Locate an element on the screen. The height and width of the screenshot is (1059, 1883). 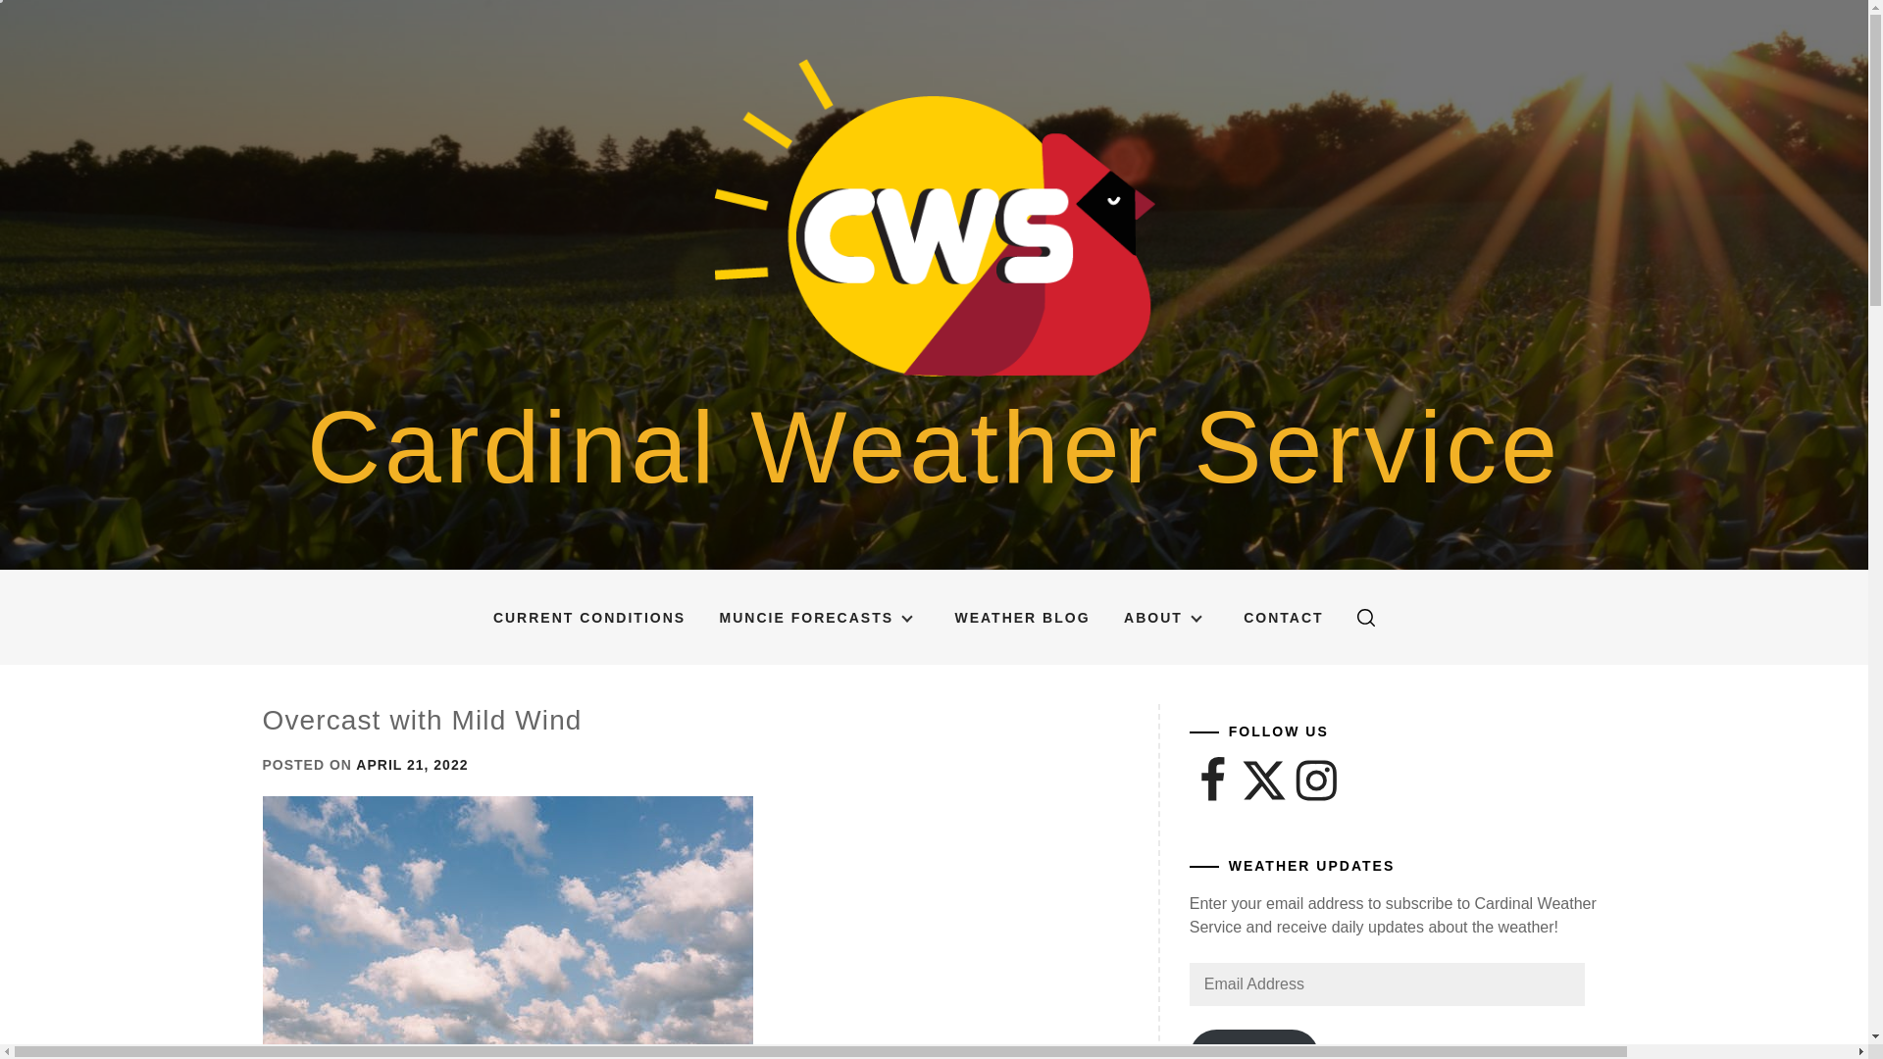
APRIL 21, 2022 is located at coordinates (411, 765).